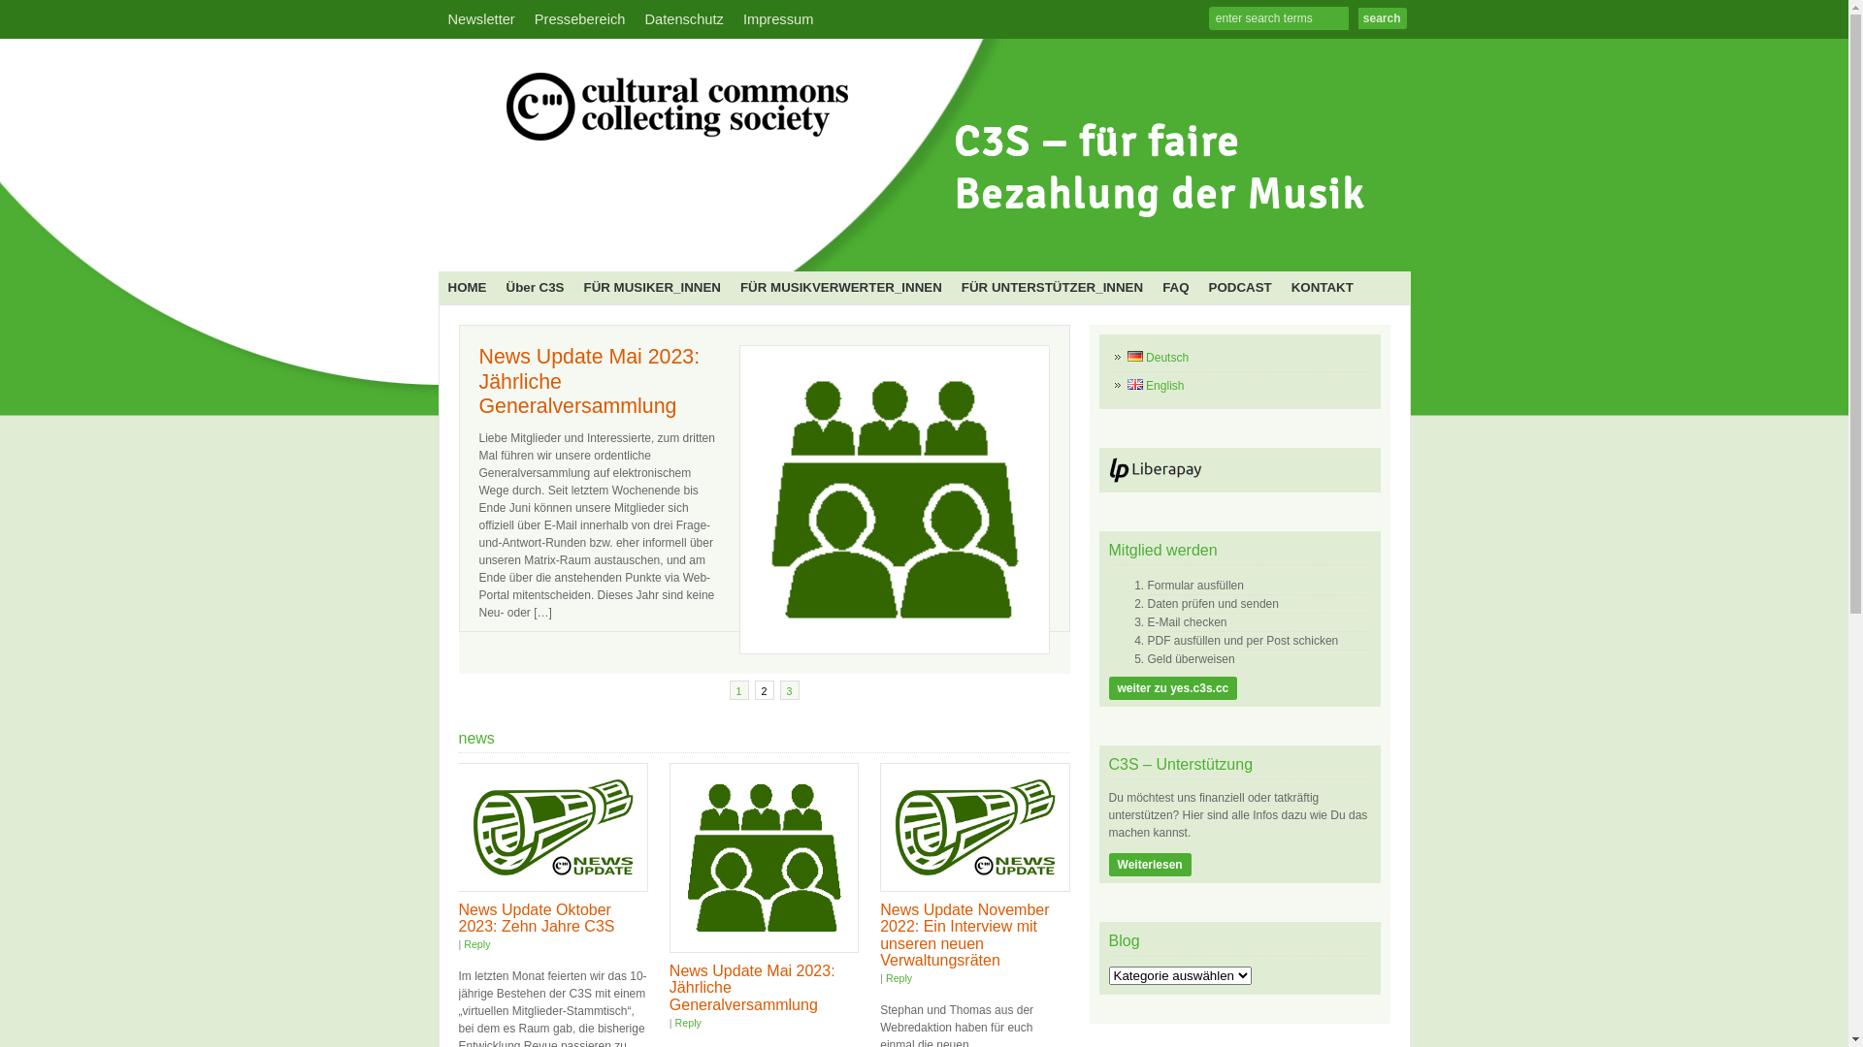  Describe the element at coordinates (919, 238) in the screenshot. I see `C3S` at that location.